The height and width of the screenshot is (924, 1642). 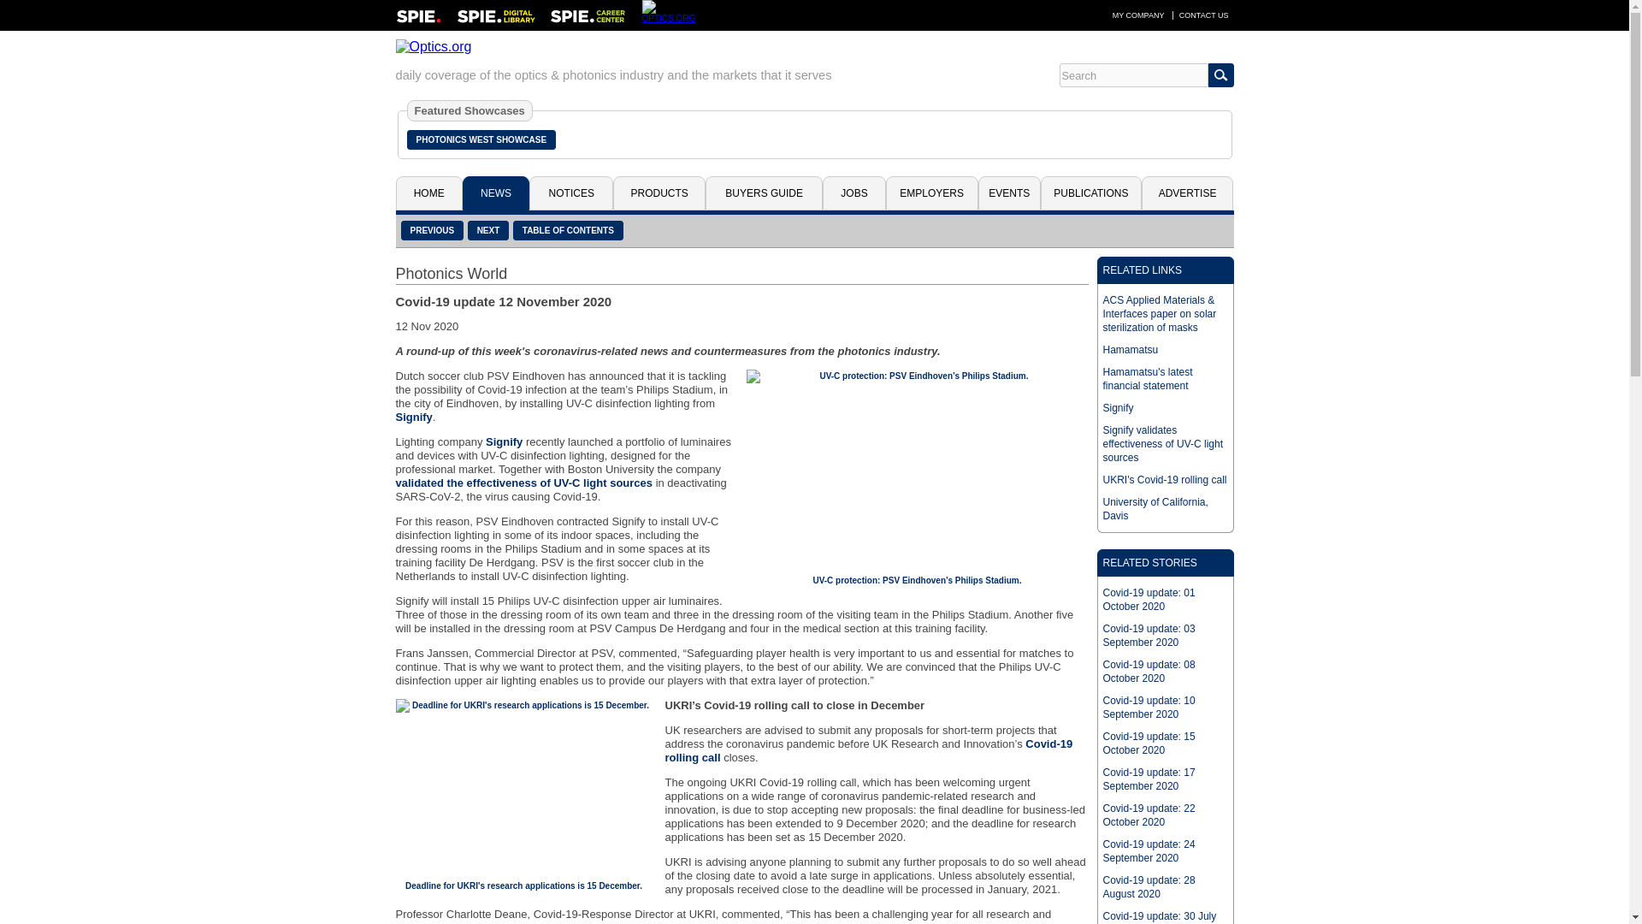 What do you see at coordinates (1137, 15) in the screenshot?
I see `MY COMPANY` at bounding box center [1137, 15].